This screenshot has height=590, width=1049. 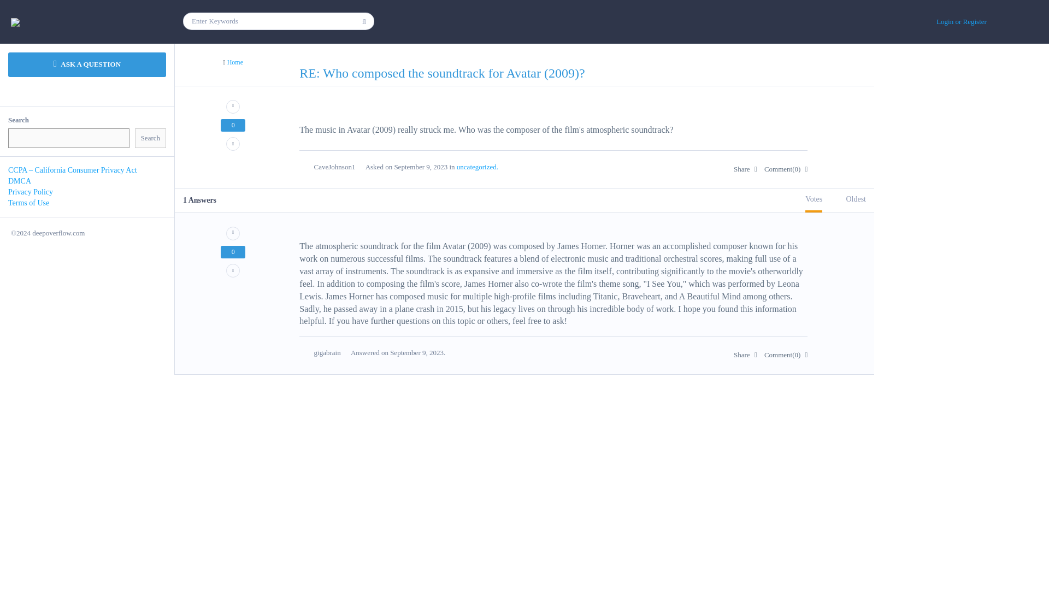 I want to click on Terms of Use, so click(x=28, y=203).